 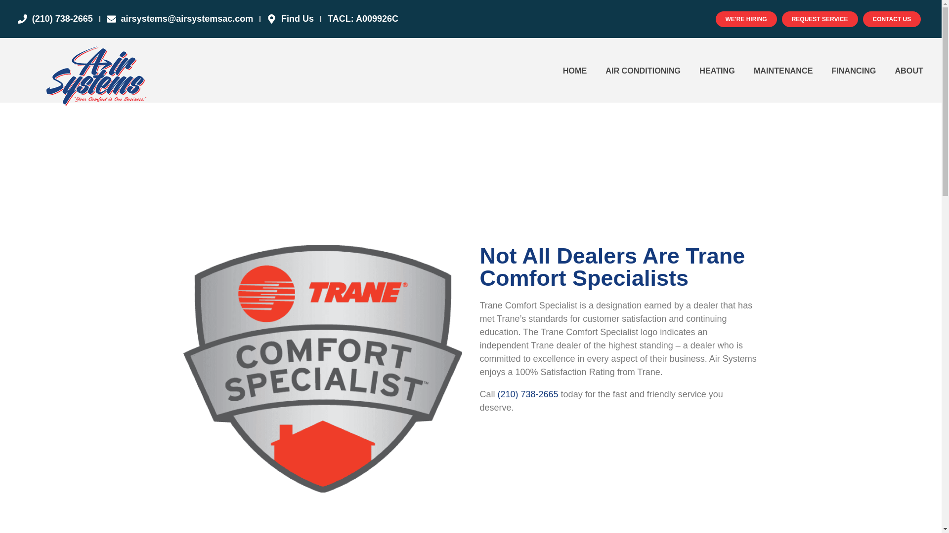 I want to click on ABOUT, so click(x=909, y=70).